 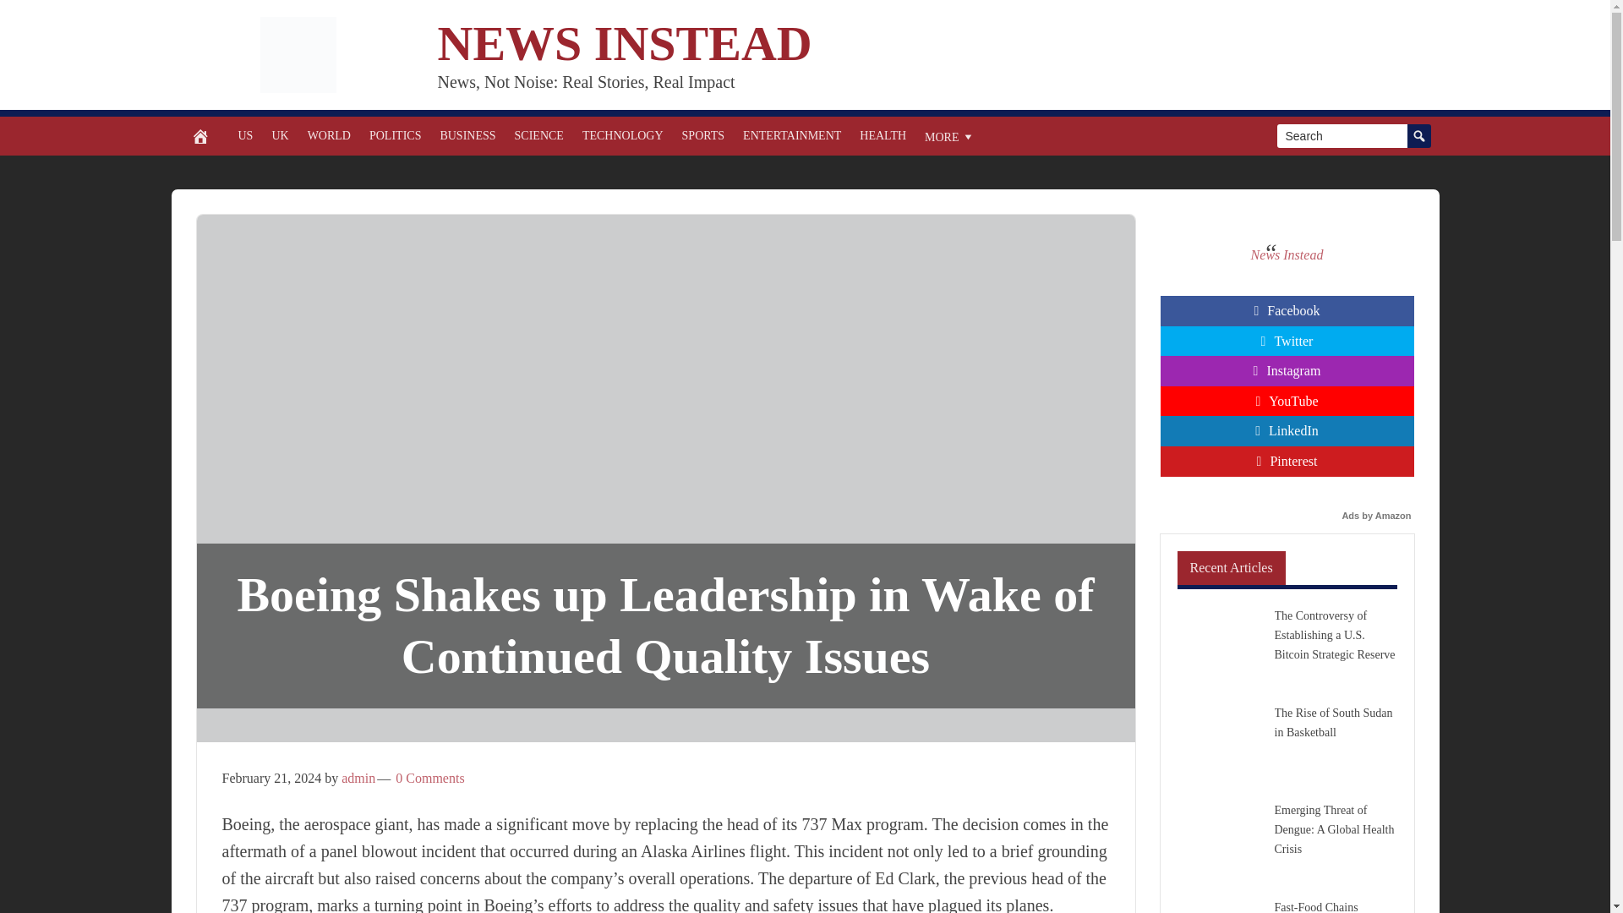 I want to click on SCIENCE, so click(x=538, y=135).